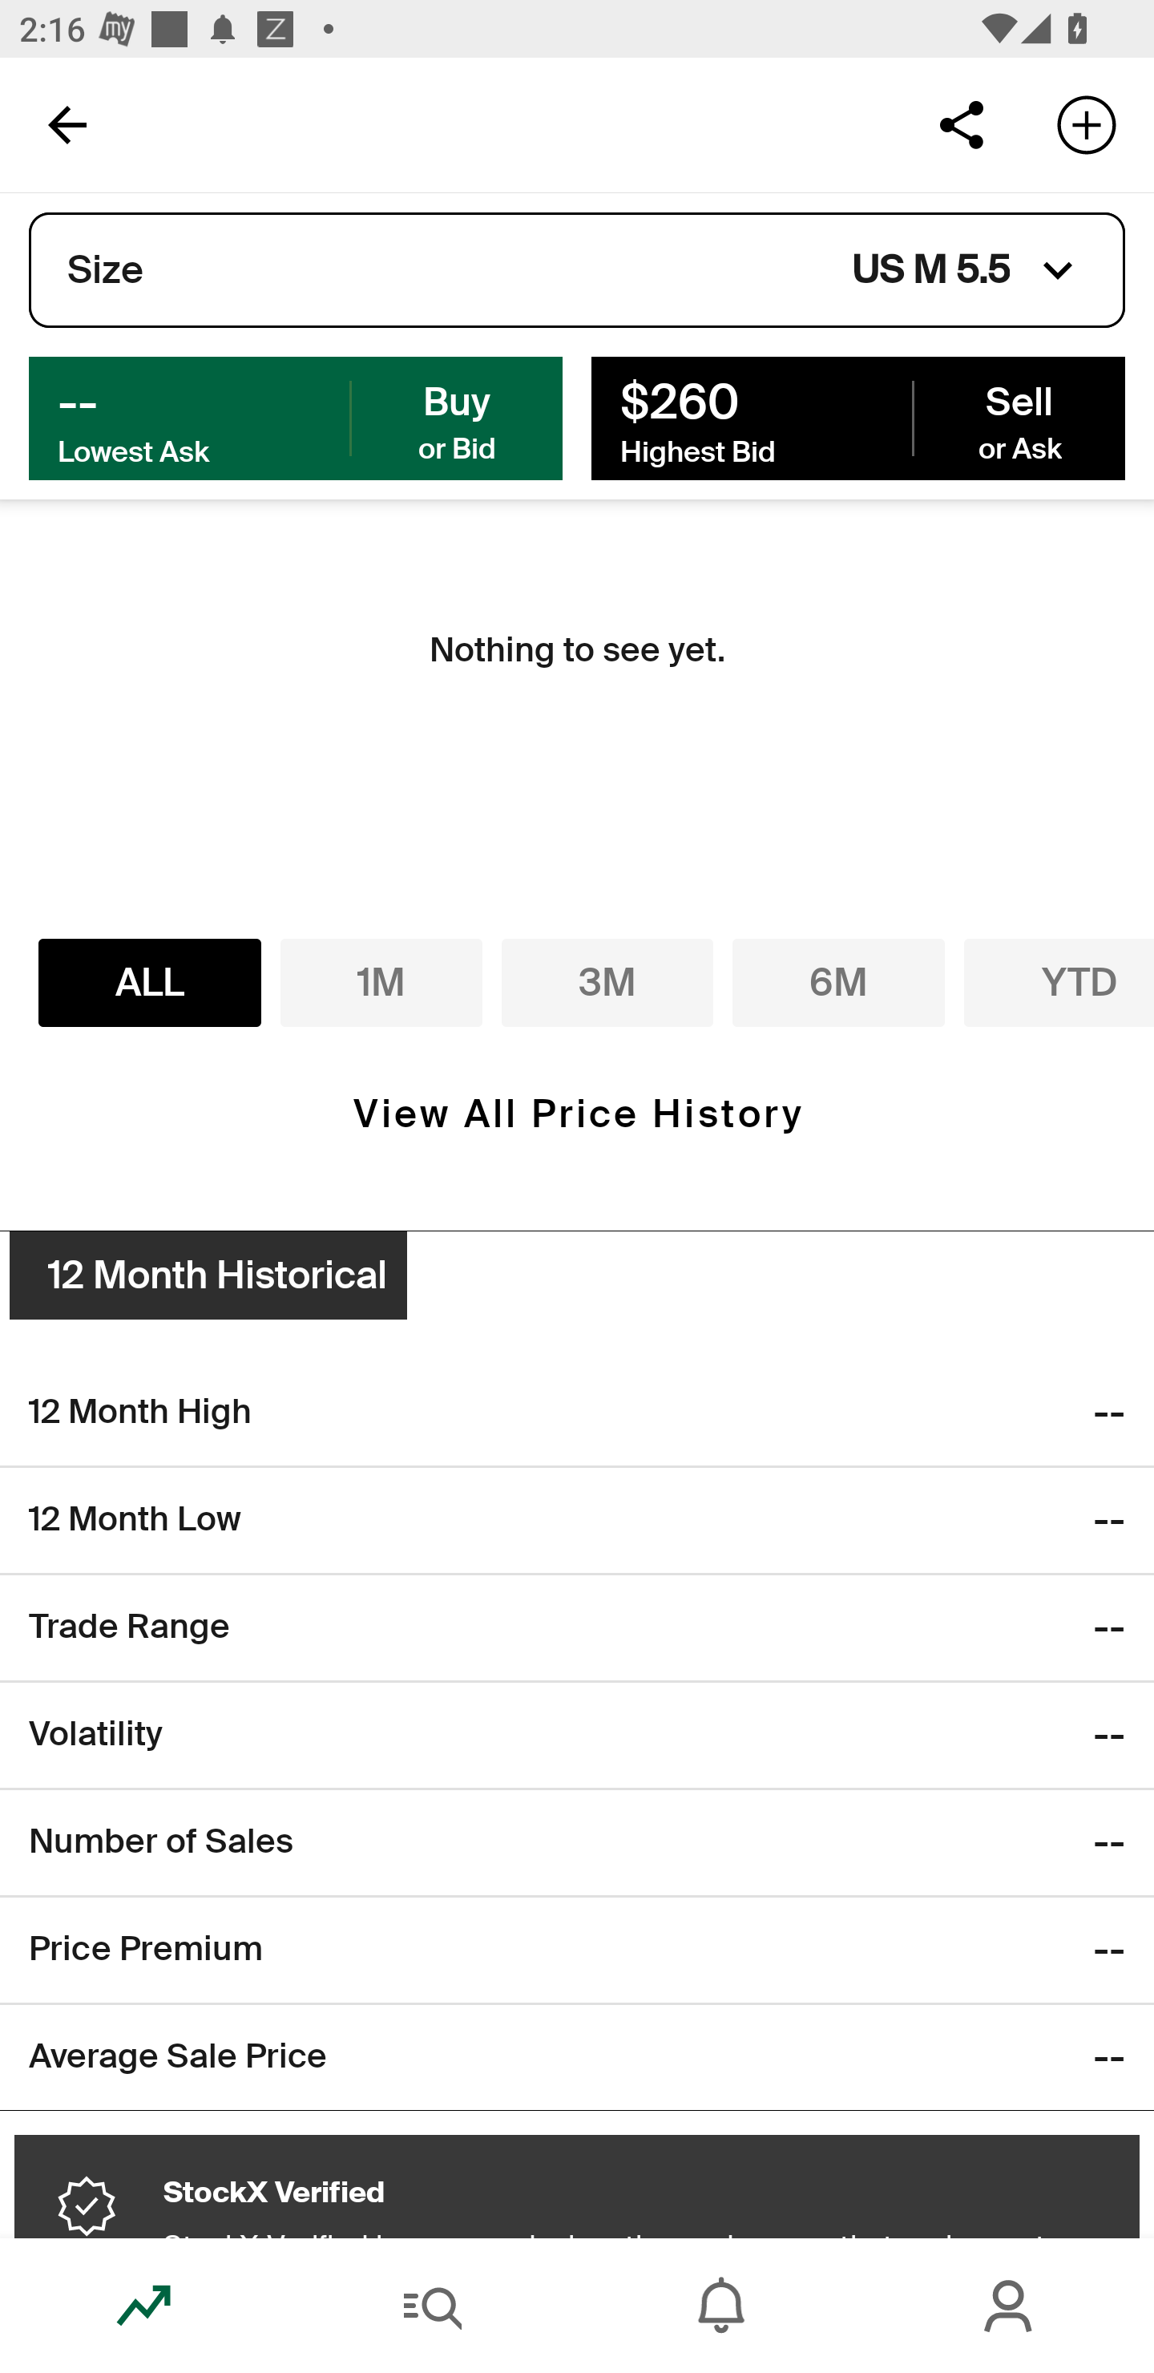 The image size is (1154, 2373). What do you see at coordinates (857, 417) in the screenshot?
I see `$260 Sell Highest Bid or Ask` at bounding box center [857, 417].